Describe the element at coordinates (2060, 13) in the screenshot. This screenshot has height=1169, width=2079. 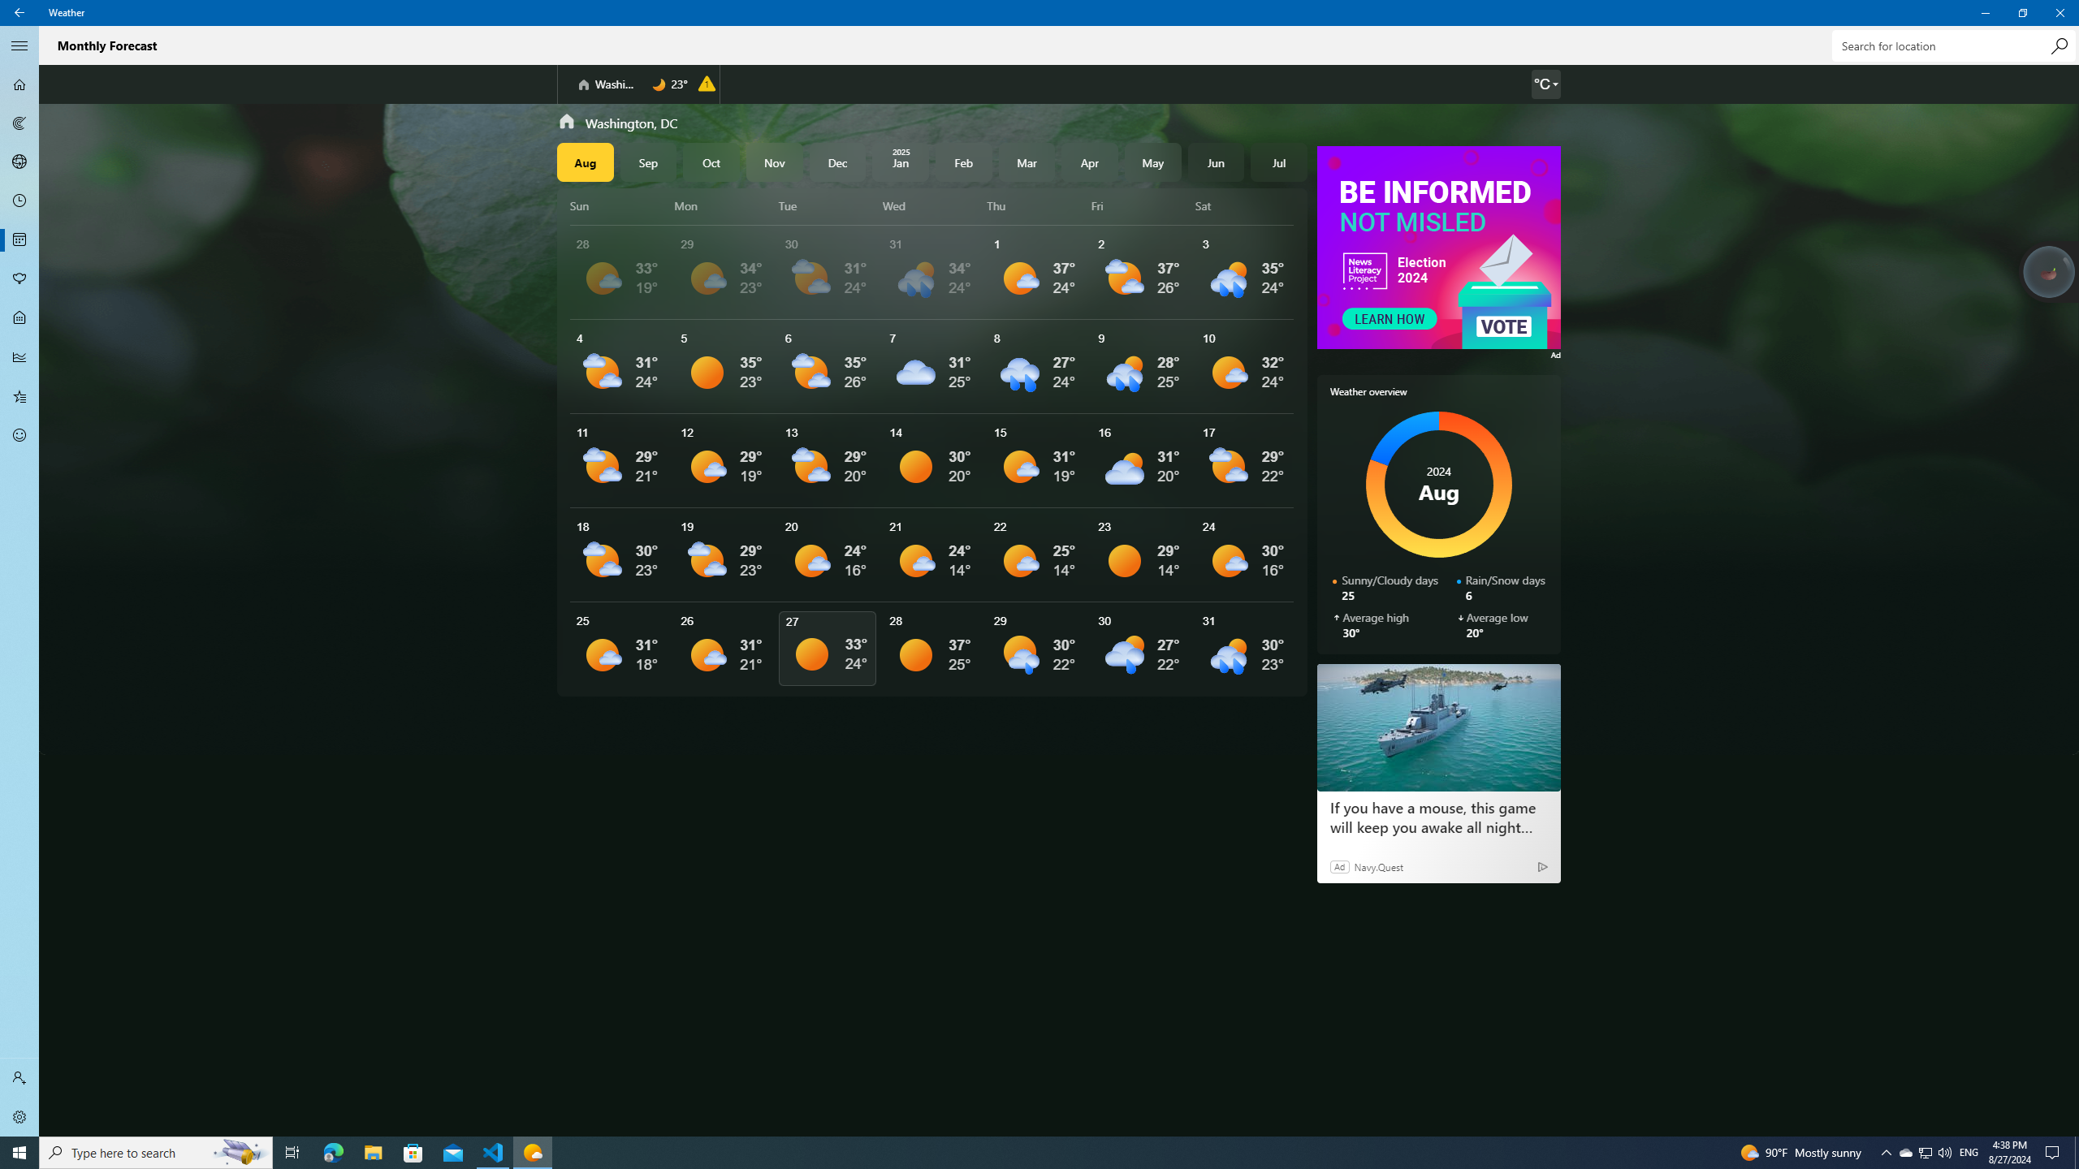
I see `Close Weather` at that location.